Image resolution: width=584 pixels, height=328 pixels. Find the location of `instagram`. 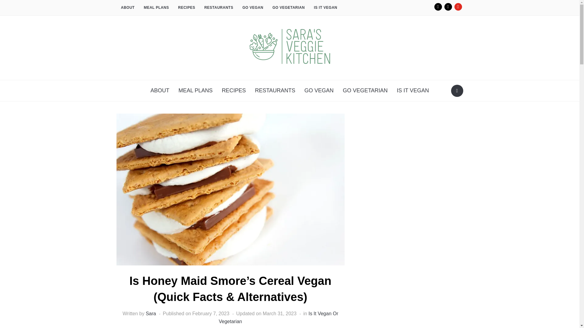

instagram is located at coordinates (438, 7).